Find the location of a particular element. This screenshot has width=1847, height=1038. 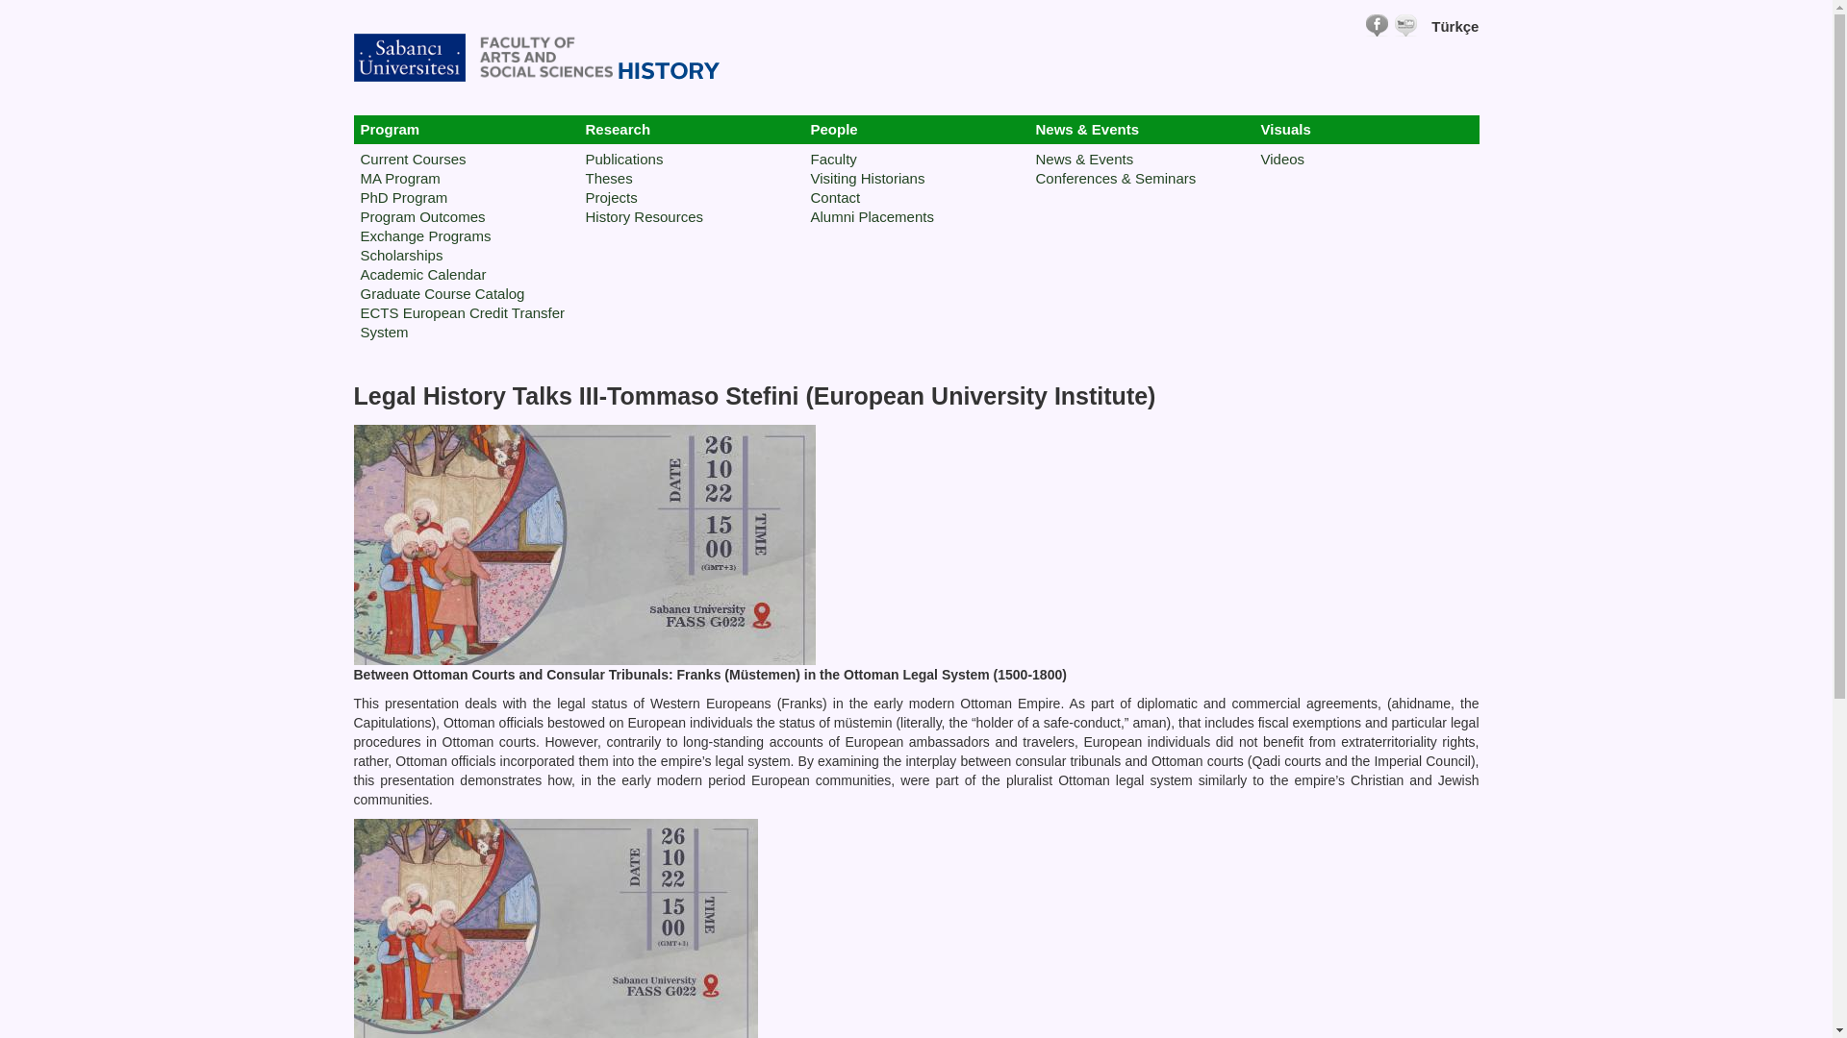

MA Program is located at coordinates (399, 179).